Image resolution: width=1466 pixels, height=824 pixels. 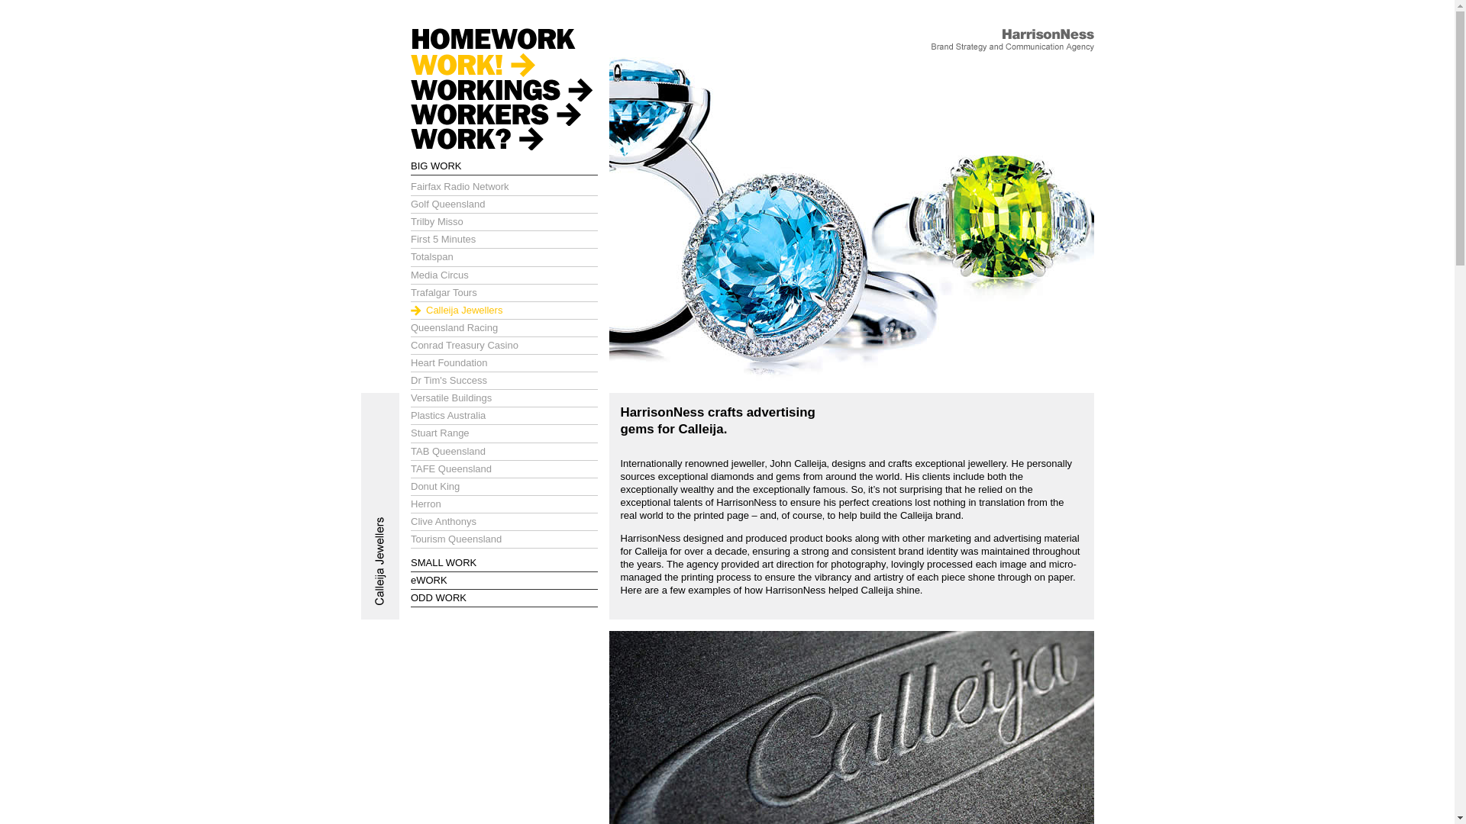 I want to click on First 5 Minutes, so click(x=504, y=240).